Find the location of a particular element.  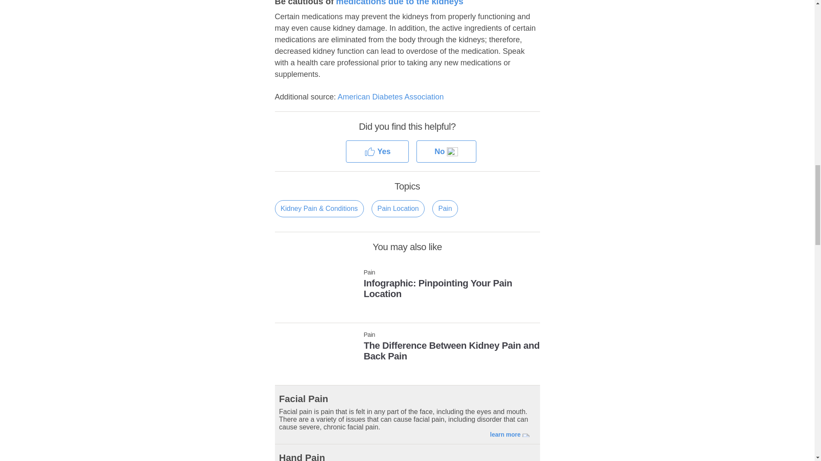

Yes is located at coordinates (407, 286).